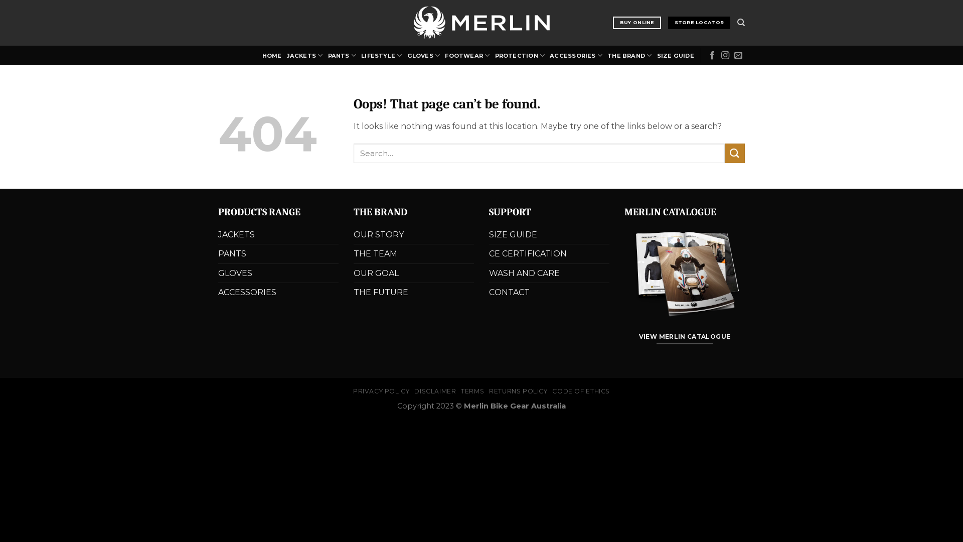 Image resolution: width=963 pixels, height=542 pixels. What do you see at coordinates (381, 293) in the screenshot?
I see `THE FUTURE` at bounding box center [381, 293].